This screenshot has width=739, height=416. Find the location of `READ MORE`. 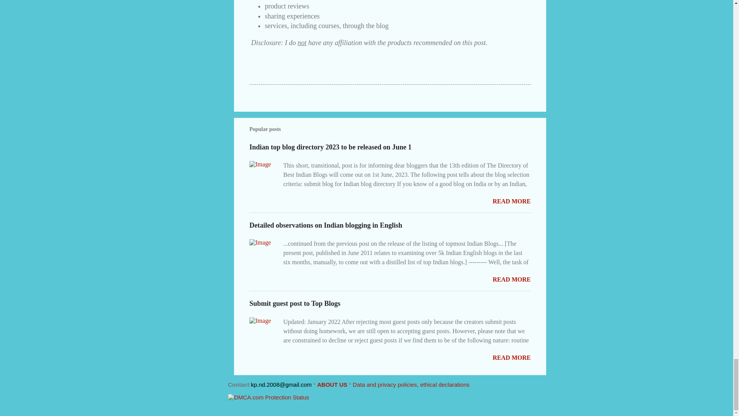

READ MORE is located at coordinates (512, 280).